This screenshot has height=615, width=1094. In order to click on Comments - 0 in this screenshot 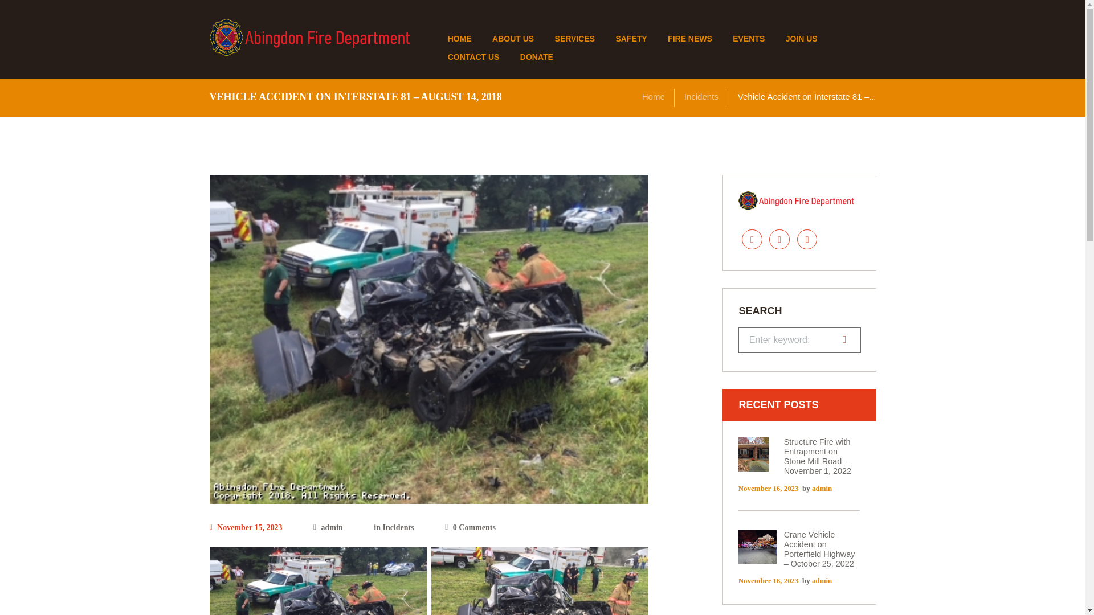, I will do `click(470, 528)`.